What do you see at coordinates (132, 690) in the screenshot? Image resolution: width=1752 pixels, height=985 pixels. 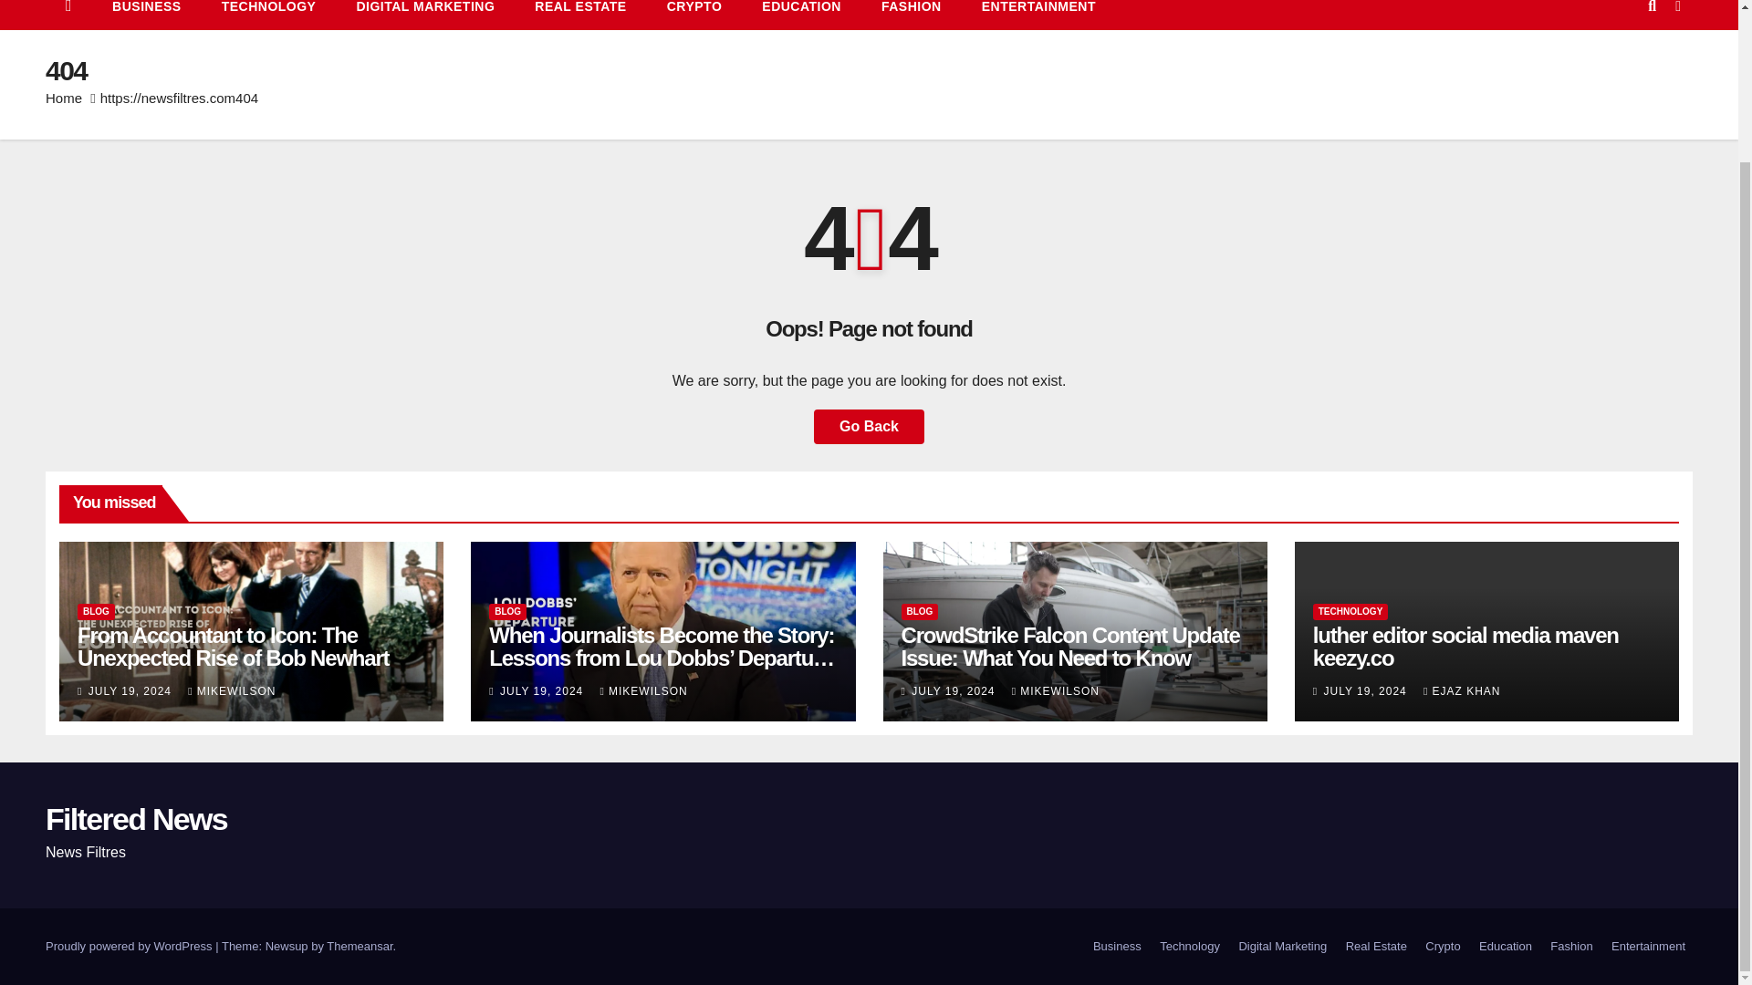 I see `JULY 19, 2024` at bounding box center [132, 690].